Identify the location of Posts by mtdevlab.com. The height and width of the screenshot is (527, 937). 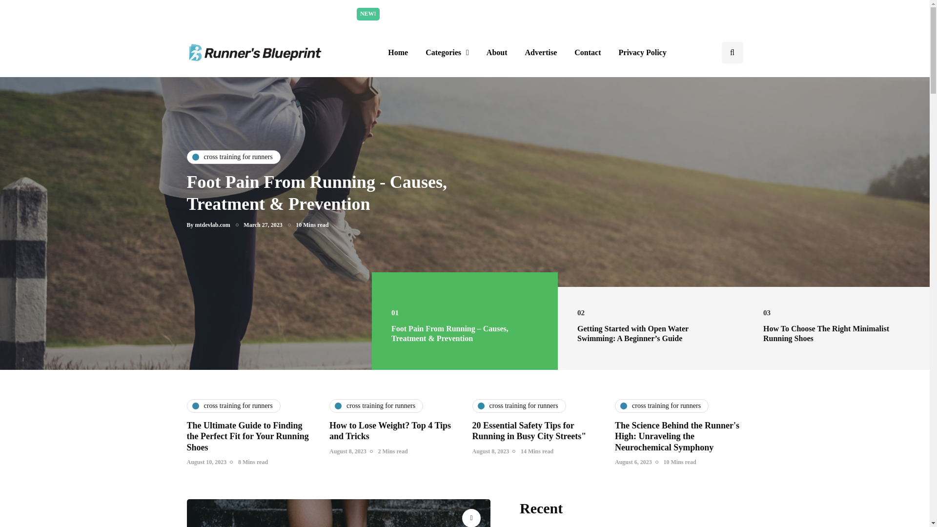
(213, 224).